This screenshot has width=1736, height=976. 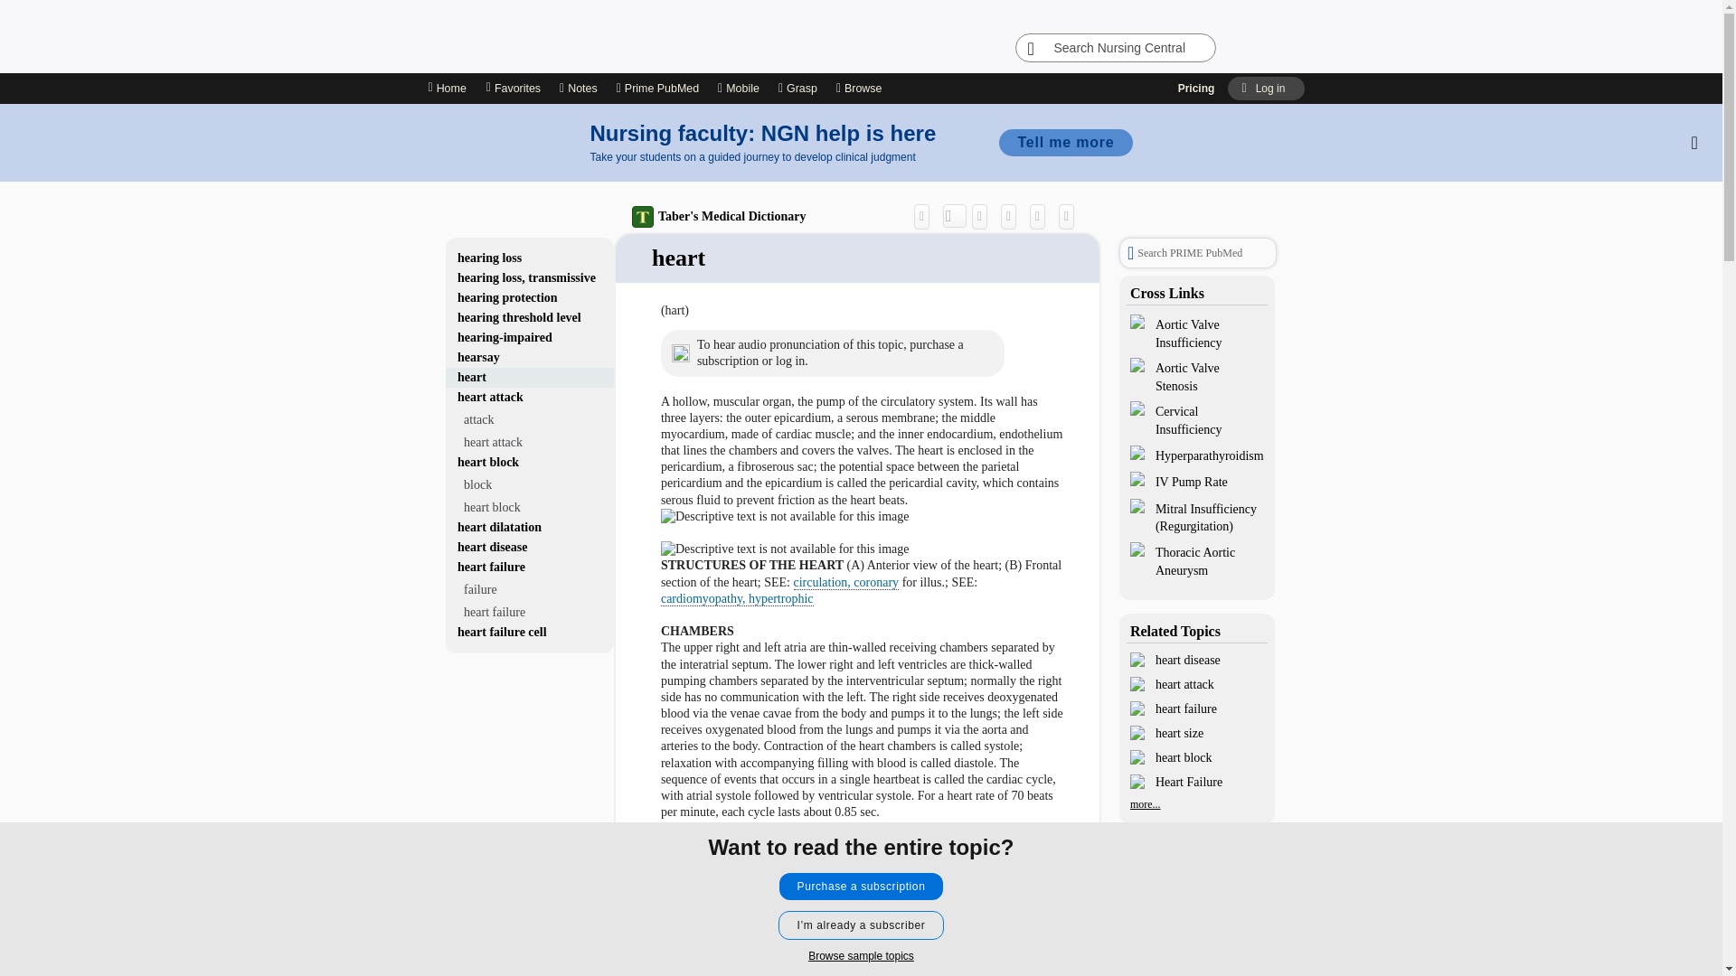 I want to click on Browse, so click(x=862, y=89).